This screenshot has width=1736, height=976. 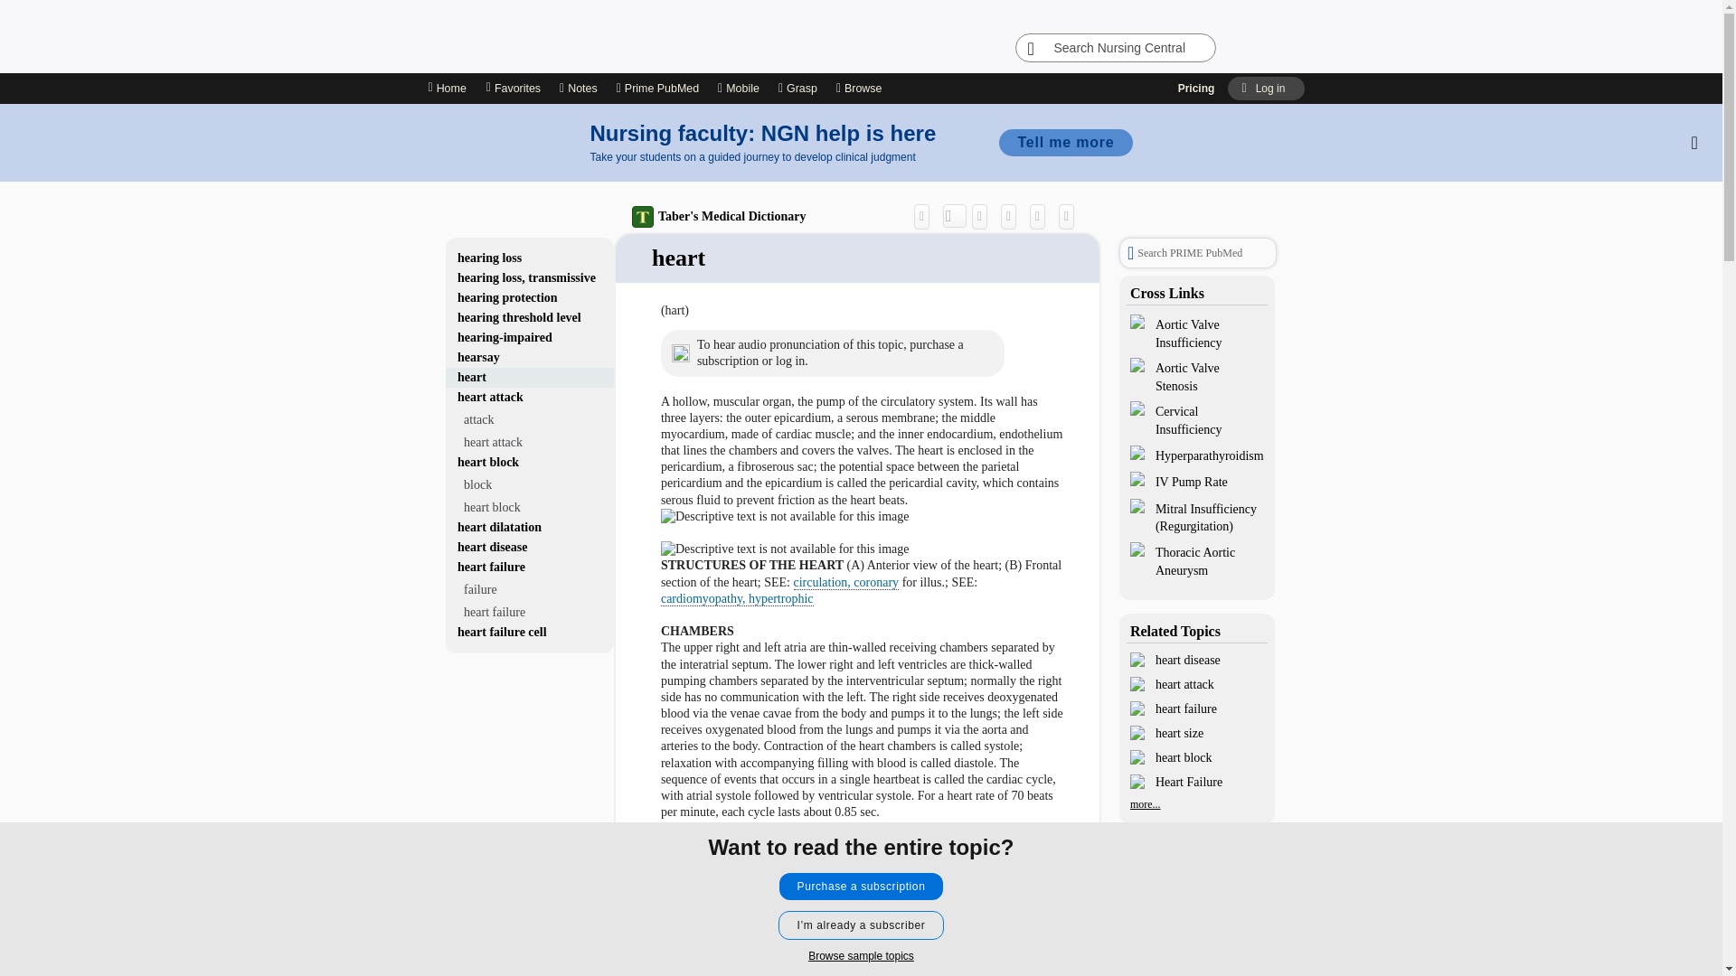 I want to click on Browse, so click(x=862, y=89).